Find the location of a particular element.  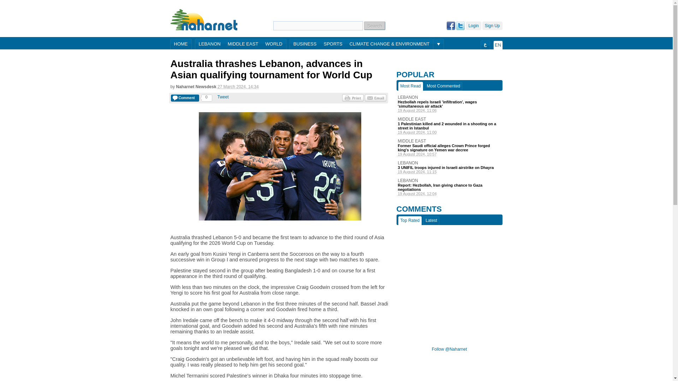

Naharnet is located at coordinates (204, 19).